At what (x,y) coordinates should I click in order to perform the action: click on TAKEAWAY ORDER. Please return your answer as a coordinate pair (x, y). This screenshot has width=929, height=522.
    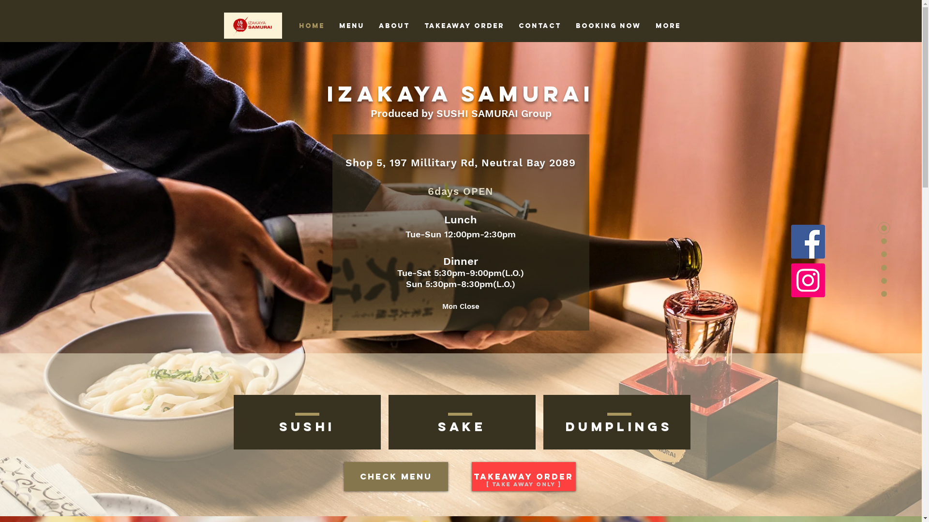
    Looking at the image, I should click on (464, 26).